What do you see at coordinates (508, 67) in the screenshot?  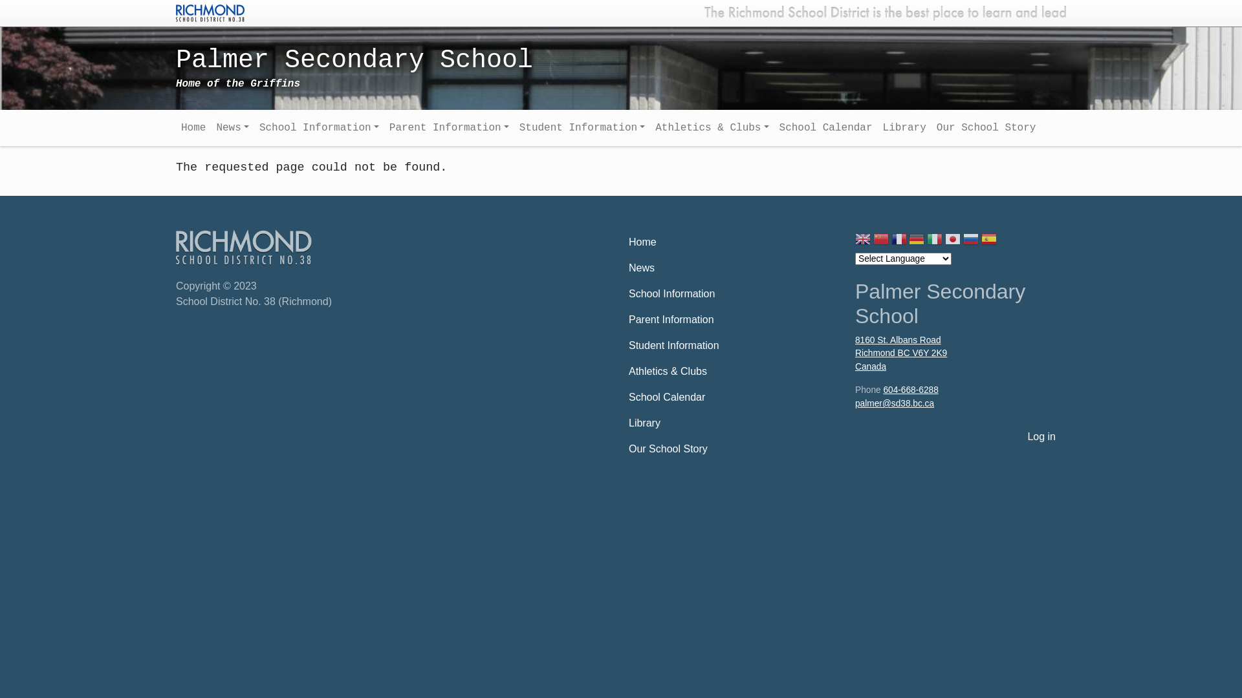 I see `Palmer Secondary School` at bounding box center [508, 67].